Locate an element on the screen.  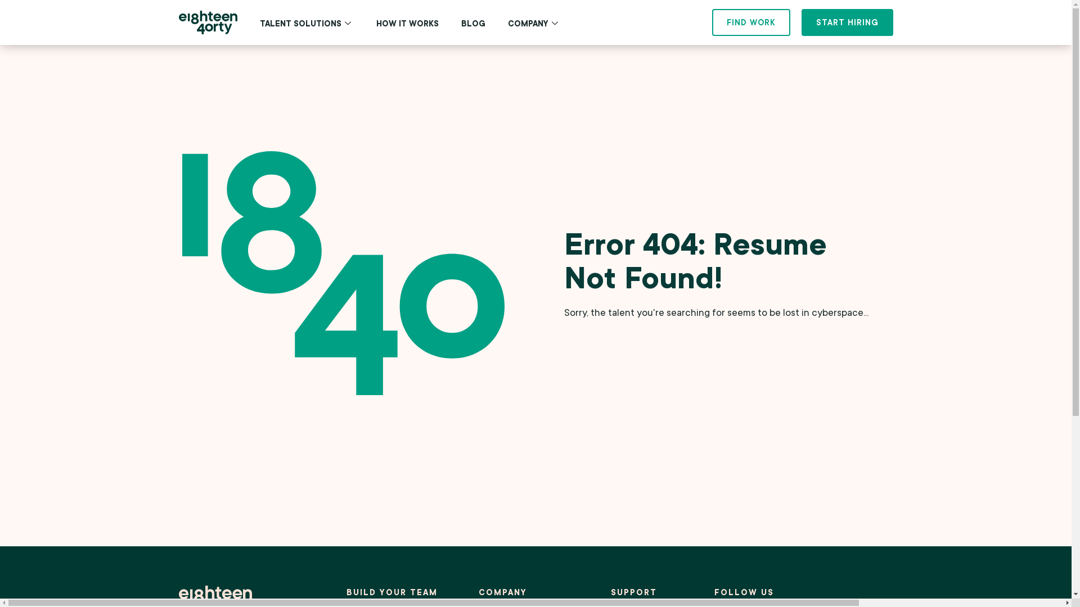
START HIRING is located at coordinates (847, 22).